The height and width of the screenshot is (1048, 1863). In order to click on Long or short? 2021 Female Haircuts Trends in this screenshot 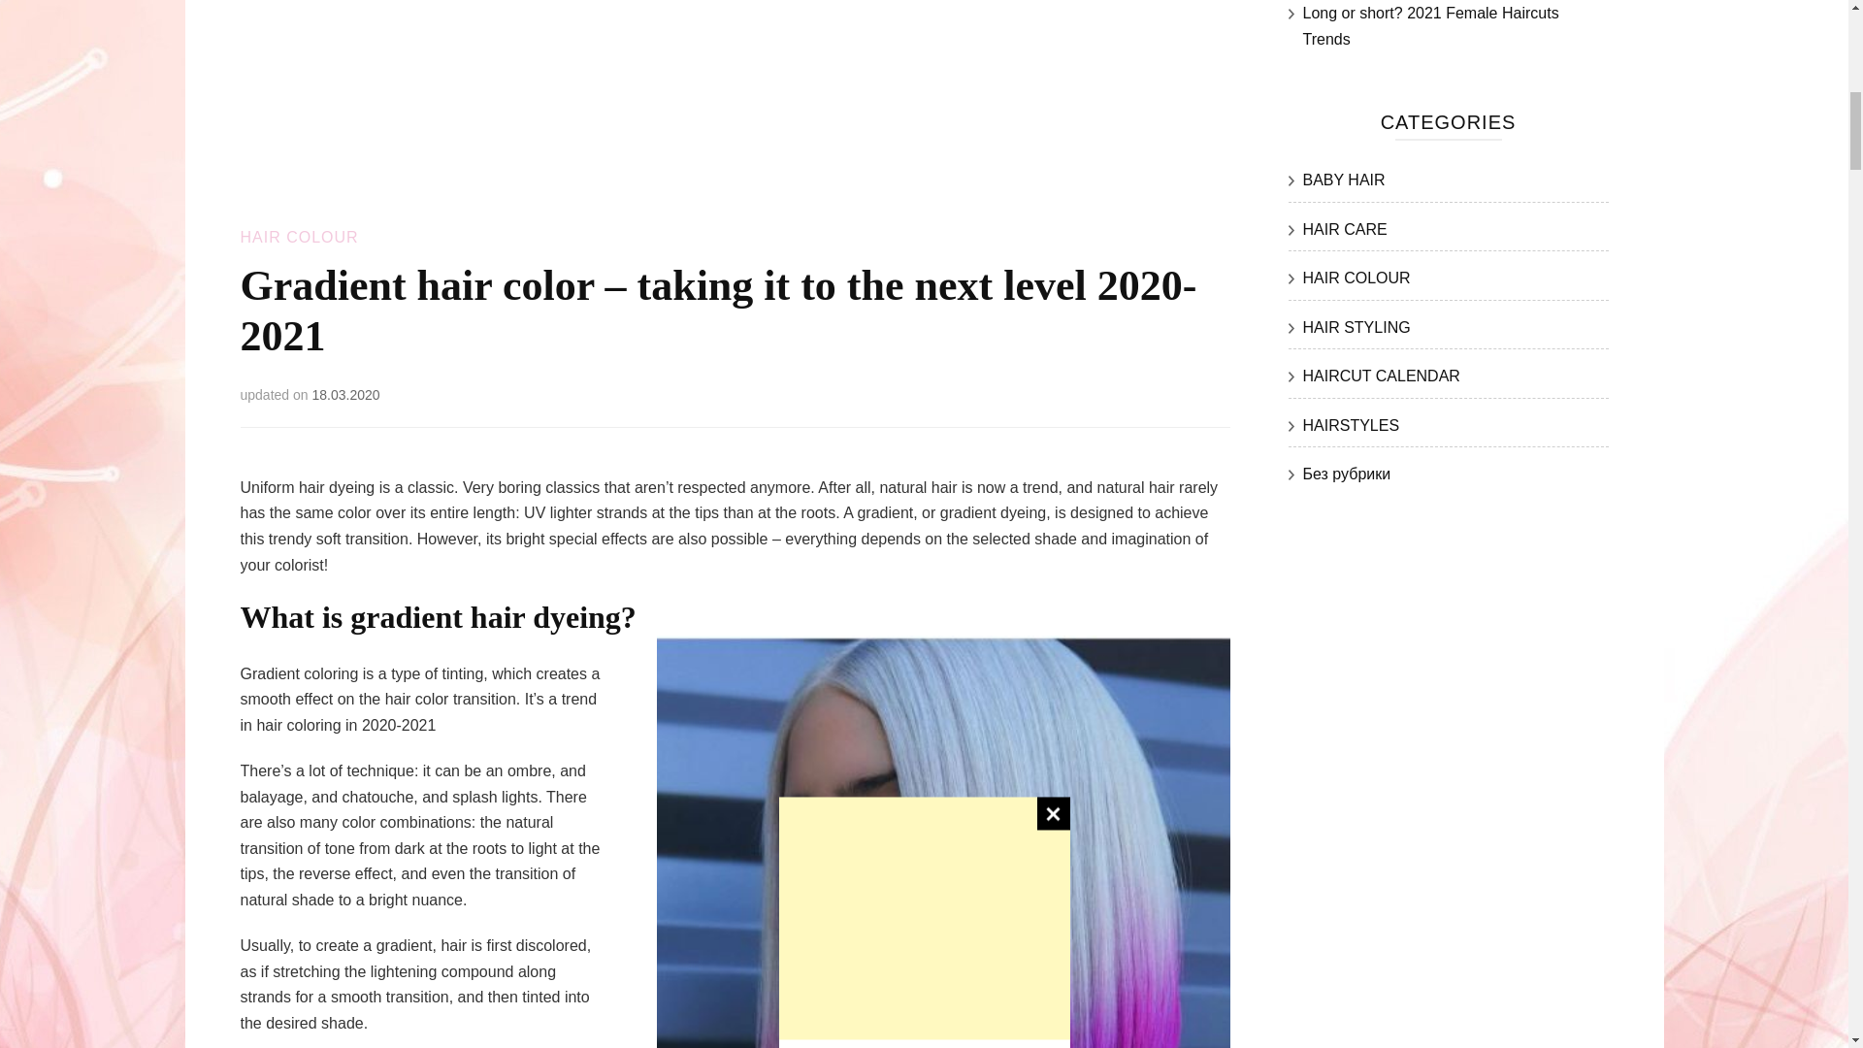, I will do `click(1430, 25)`.